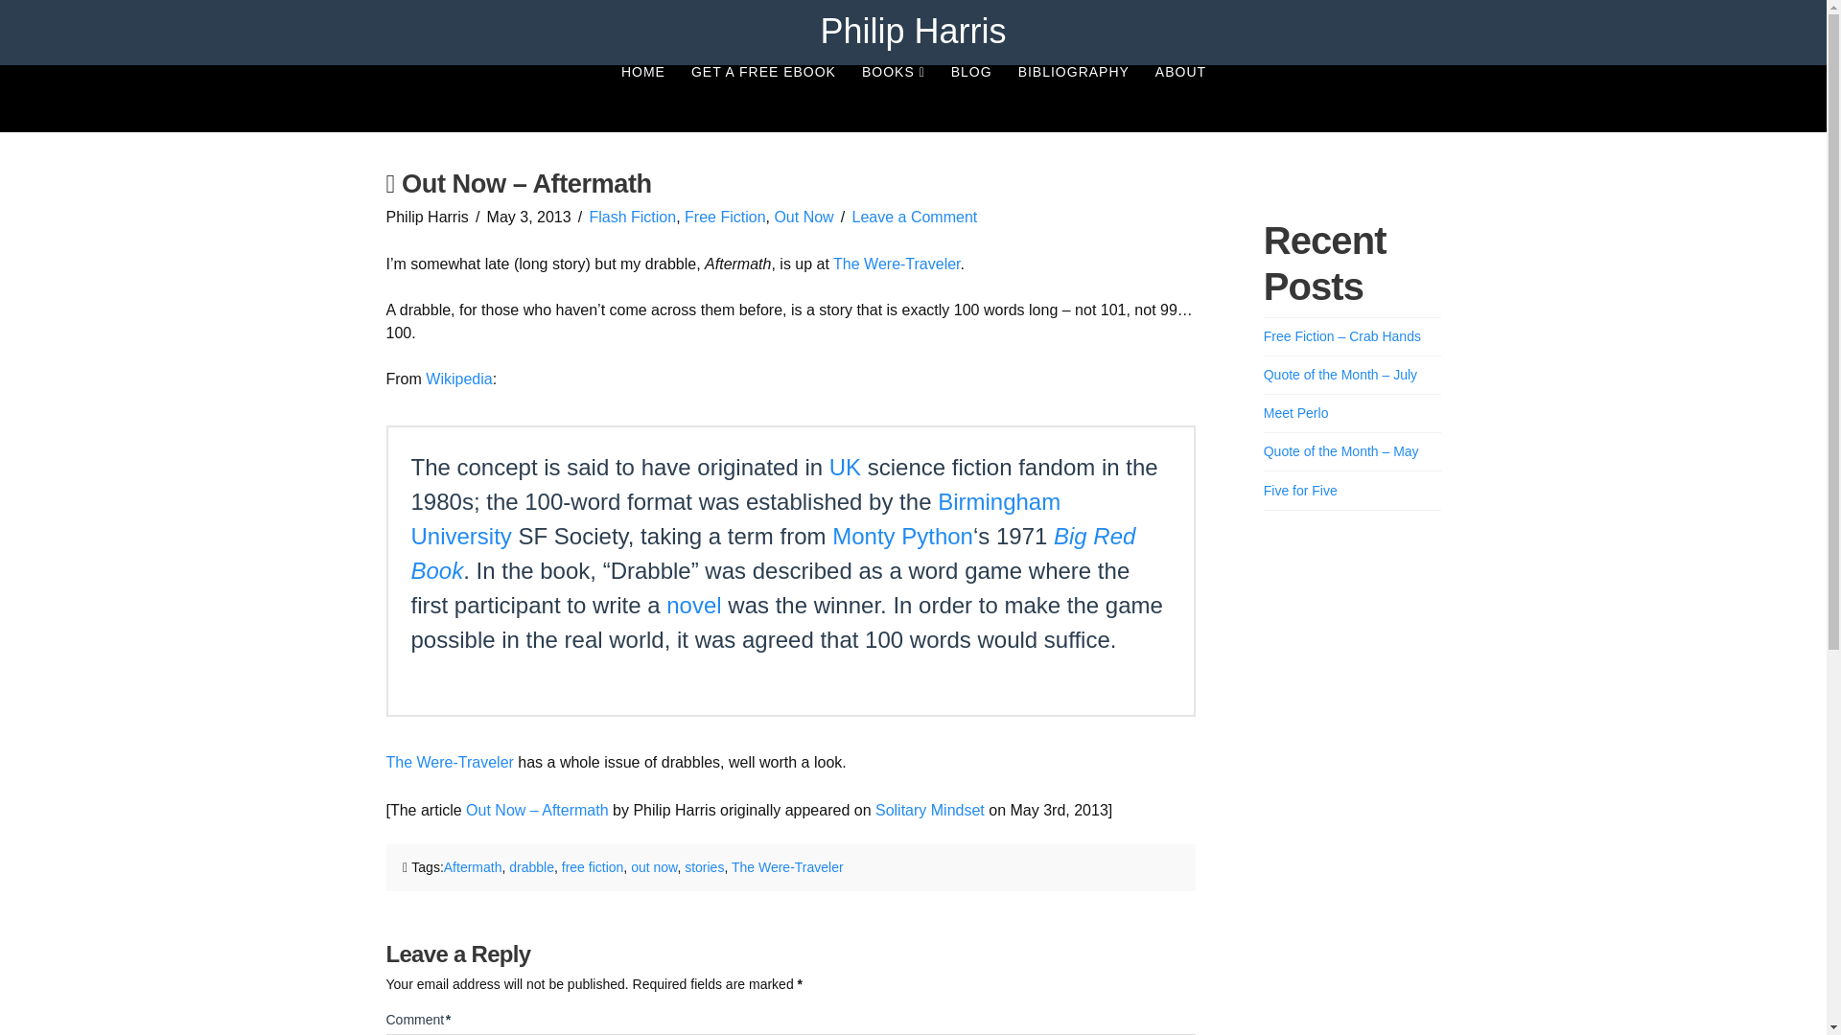 This screenshot has height=1035, width=1841. What do you see at coordinates (694, 604) in the screenshot?
I see `Novel` at bounding box center [694, 604].